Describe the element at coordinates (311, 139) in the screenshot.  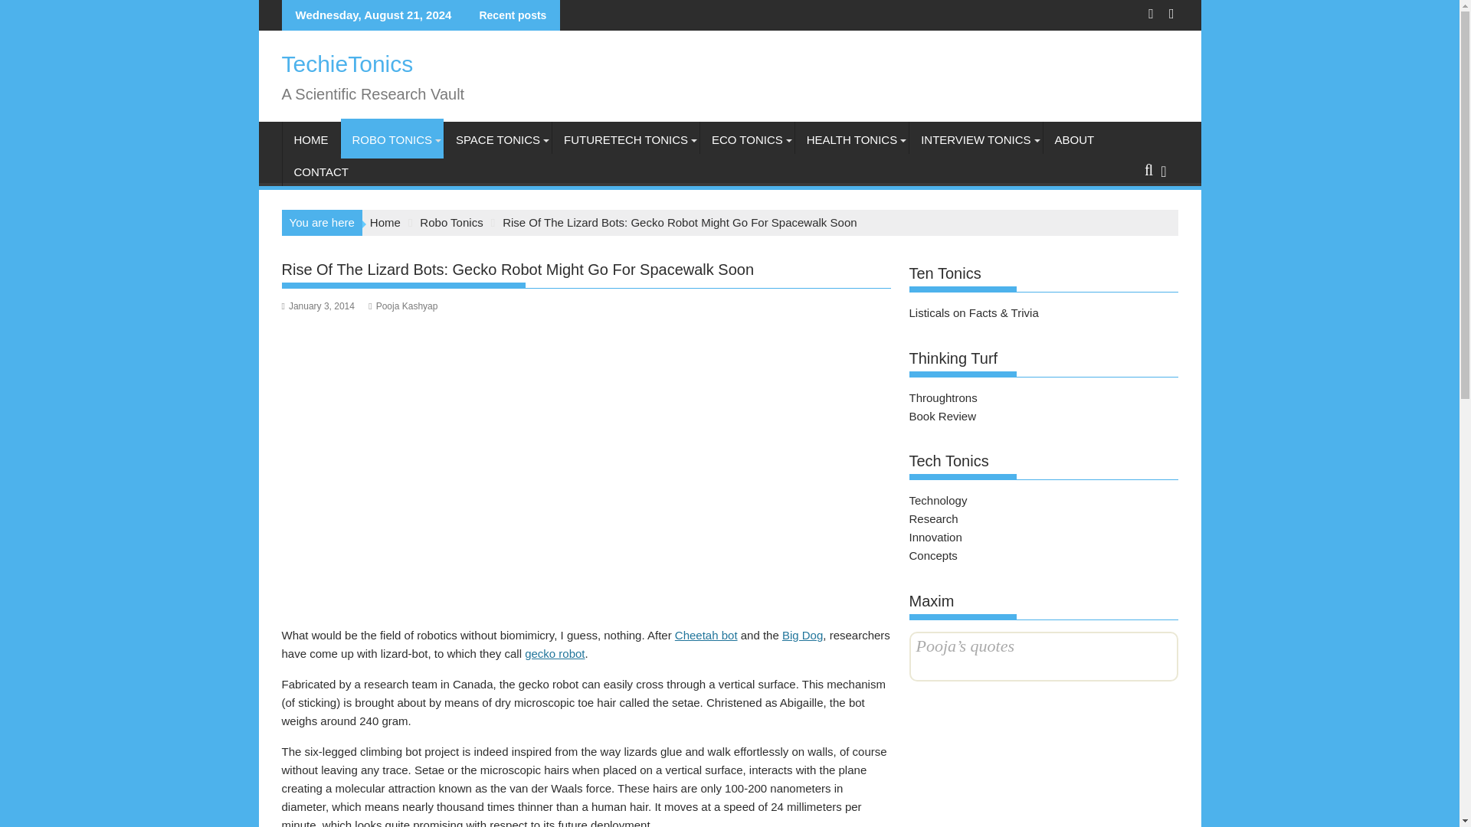
I see `HOME` at that location.